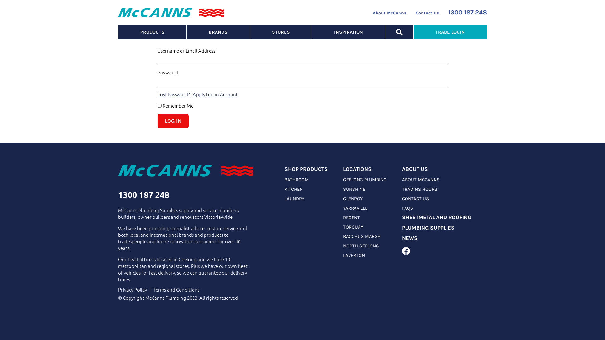  I want to click on YARRAVILLE, so click(355, 208).